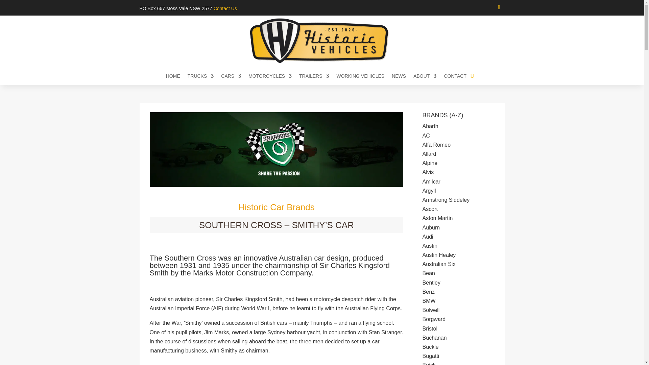  What do you see at coordinates (270, 77) in the screenshot?
I see `MOTORCYCLES` at bounding box center [270, 77].